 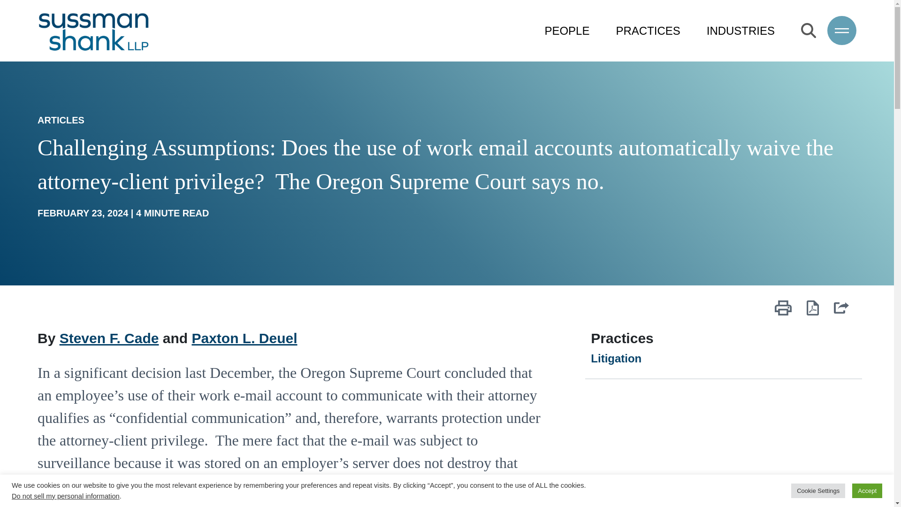 I want to click on Do not sell my personal information, so click(x=66, y=496).